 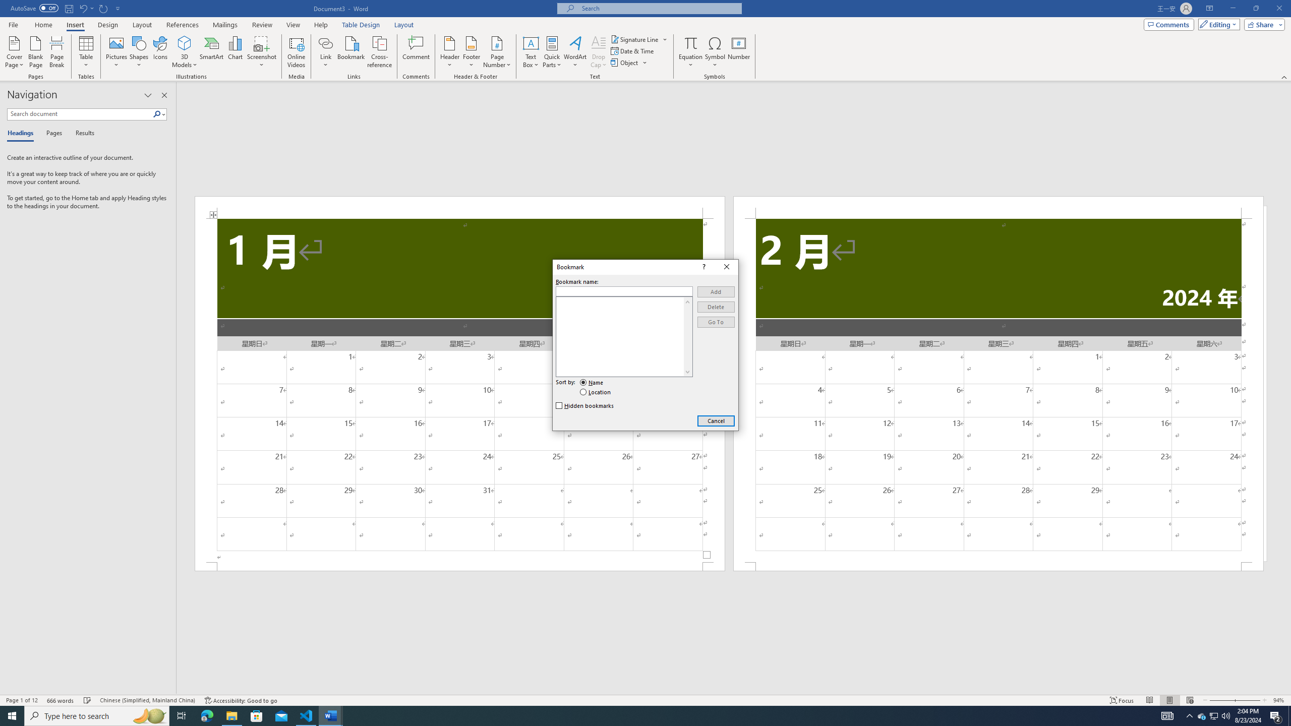 I want to click on Go To, so click(x=716, y=322).